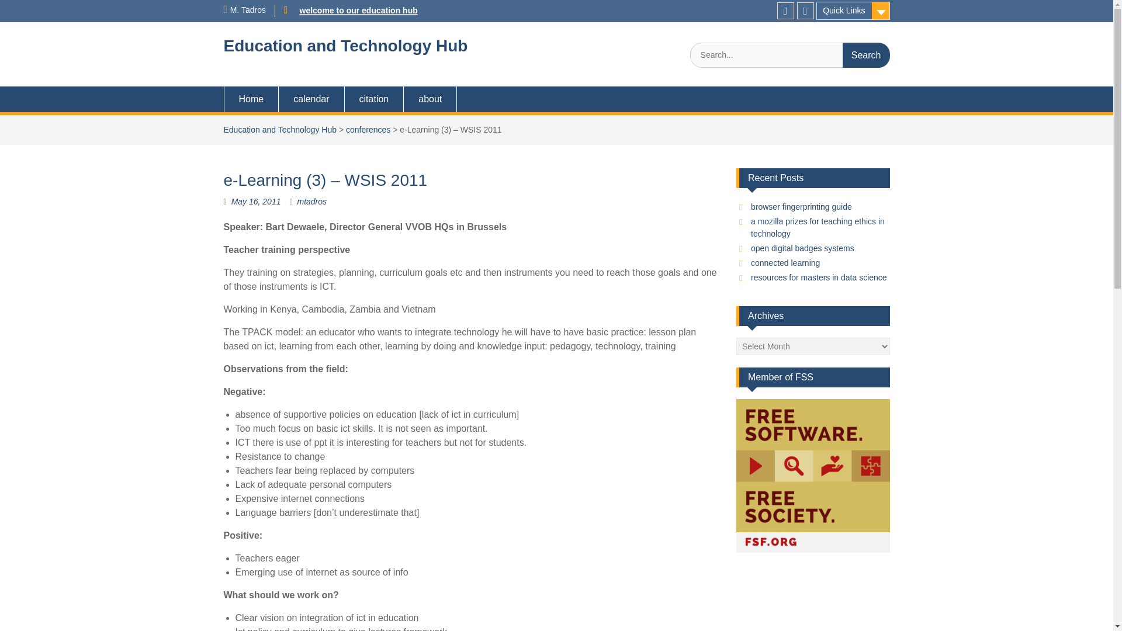 The height and width of the screenshot is (631, 1122). I want to click on Home, so click(251, 99).